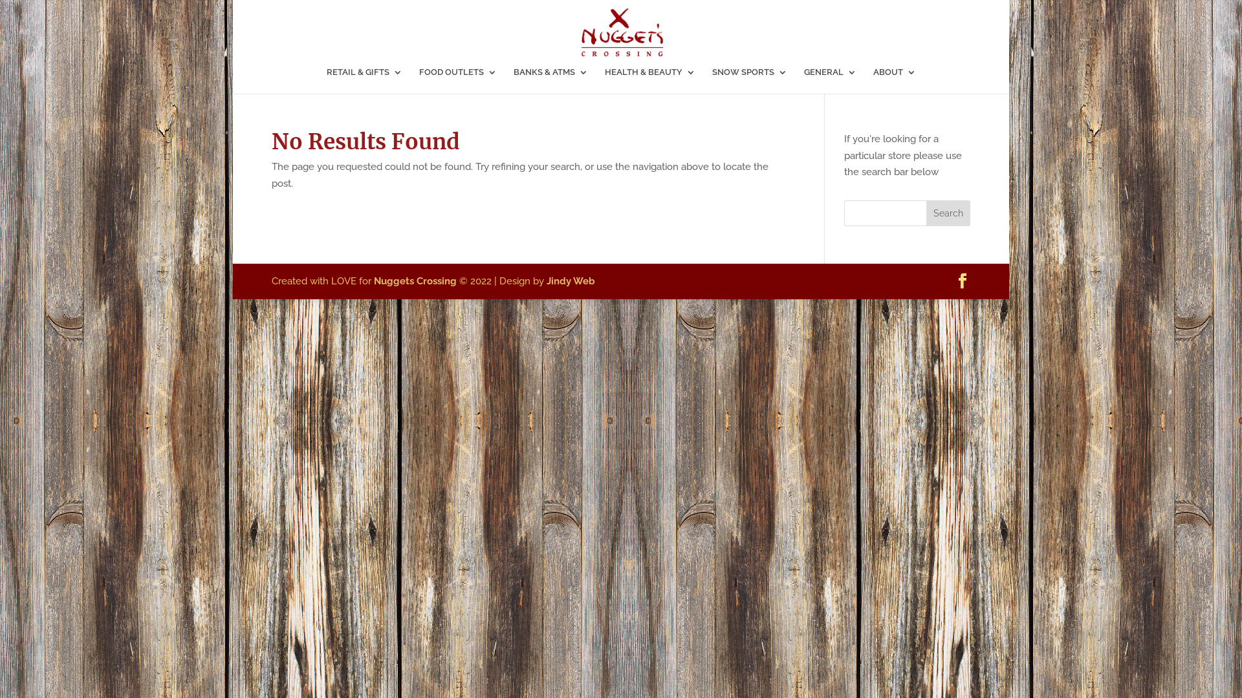  Describe the element at coordinates (829, 81) in the screenshot. I see `GENERAL` at that location.